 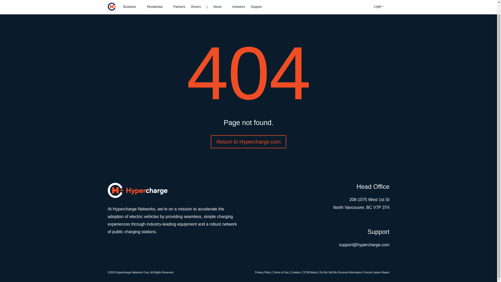 I want to click on Privacy Policy, so click(x=263, y=272).